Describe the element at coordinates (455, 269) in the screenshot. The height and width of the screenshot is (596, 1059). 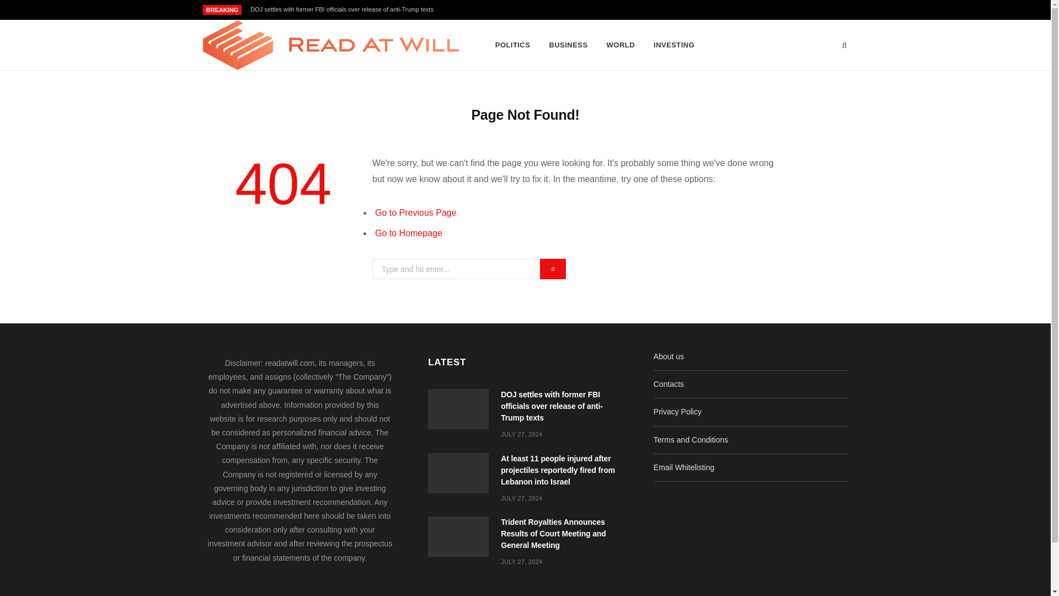
I see `Search for:` at that location.